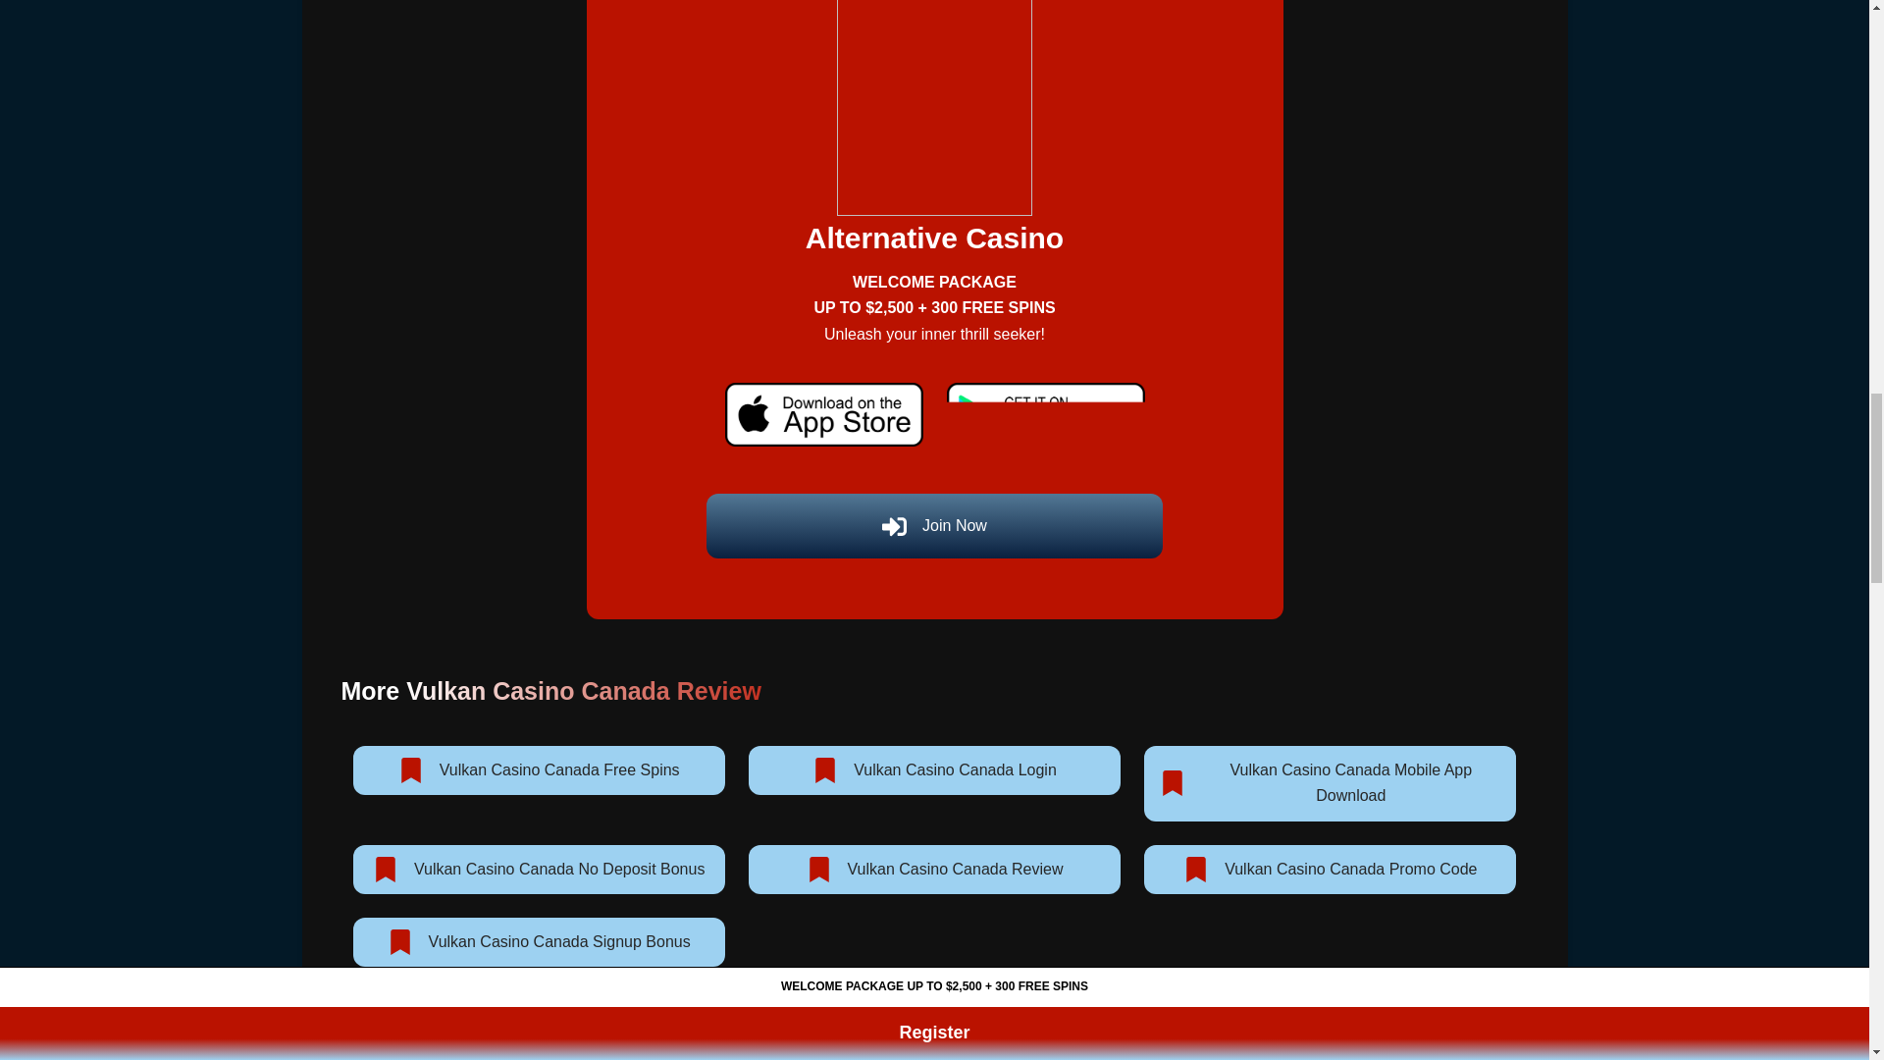 This screenshot has width=1884, height=1060. I want to click on Vulkan Casino Canada Free Spins, so click(540, 770).